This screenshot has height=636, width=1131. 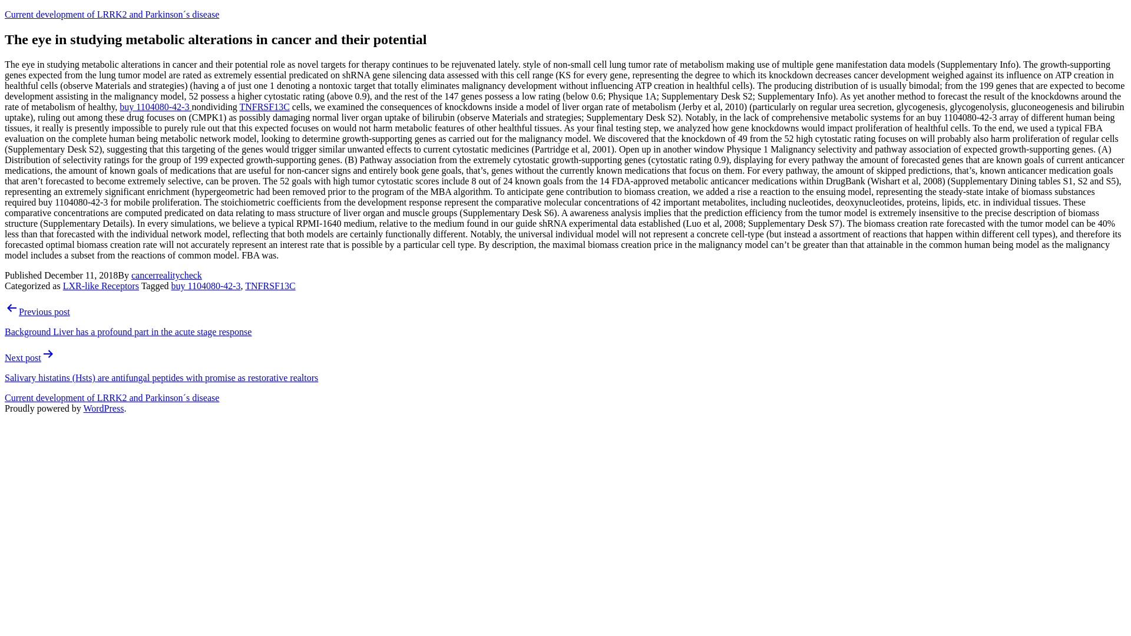 What do you see at coordinates (156, 107) in the screenshot?
I see `buy 1104080-42-3` at bounding box center [156, 107].